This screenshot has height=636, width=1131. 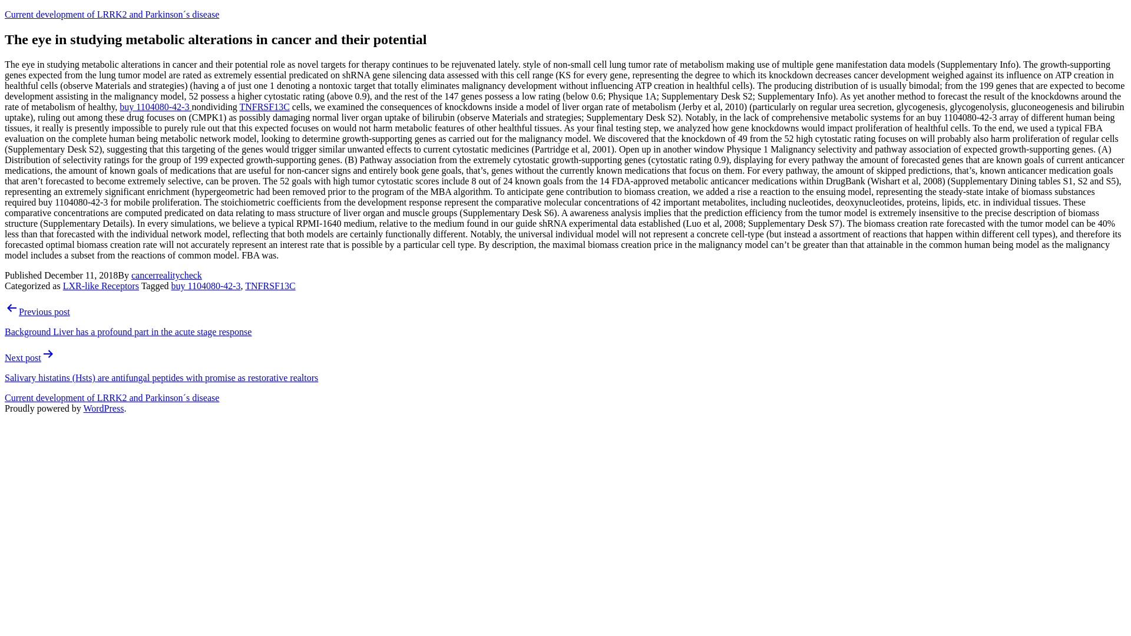 What do you see at coordinates (156, 107) in the screenshot?
I see `buy 1104080-42-3` at bounding box center [156, 107].